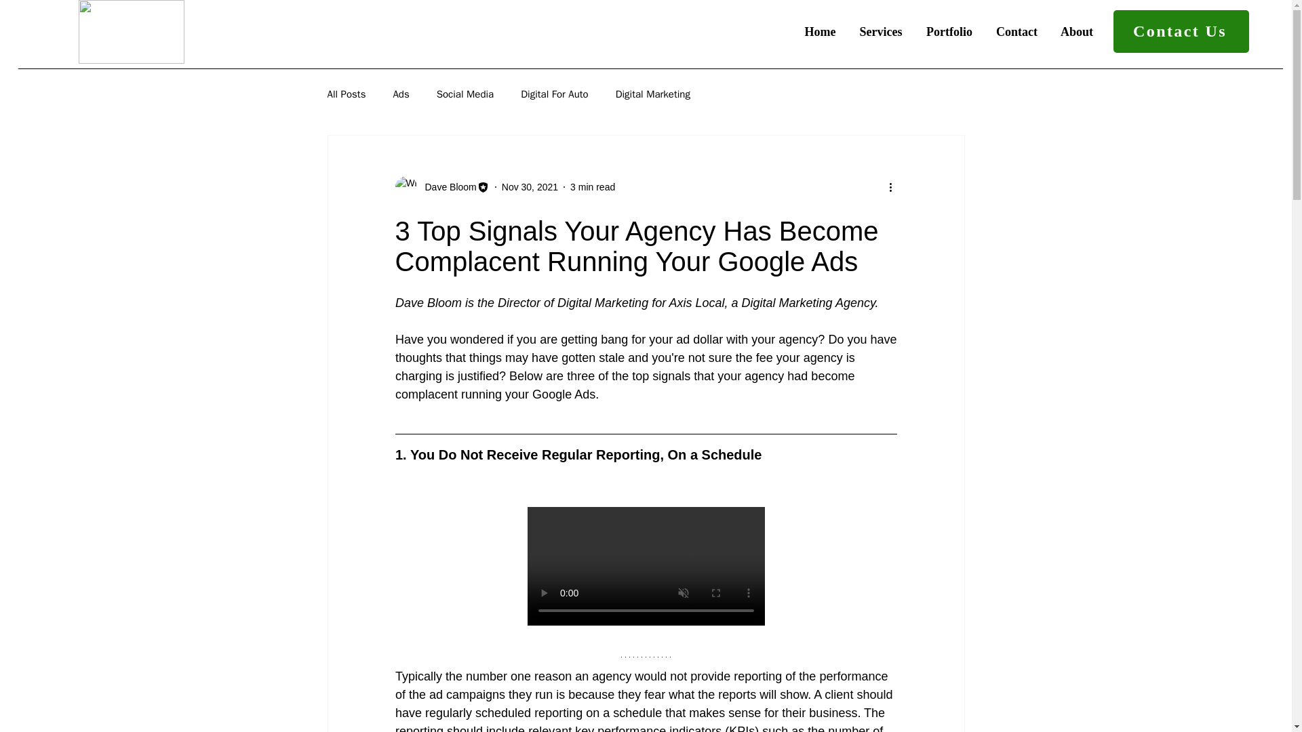  Describe the element at coordinates (446, 187) in the screenshot. I see `Dave Bloom` at that location.